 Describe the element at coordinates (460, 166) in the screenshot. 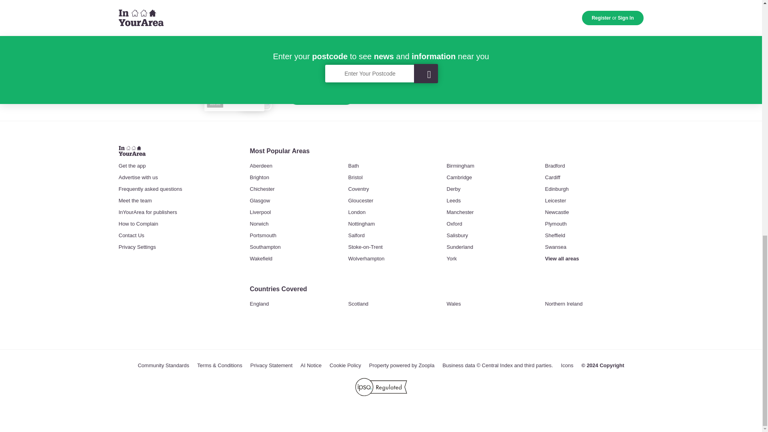

I see `Birmingham` at that location.